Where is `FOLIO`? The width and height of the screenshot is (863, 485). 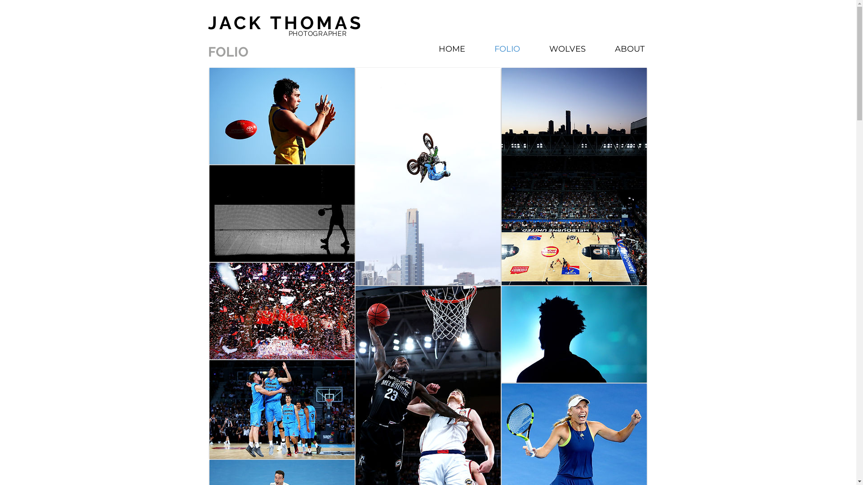
FOLIO is located at coordinates (507, 47).